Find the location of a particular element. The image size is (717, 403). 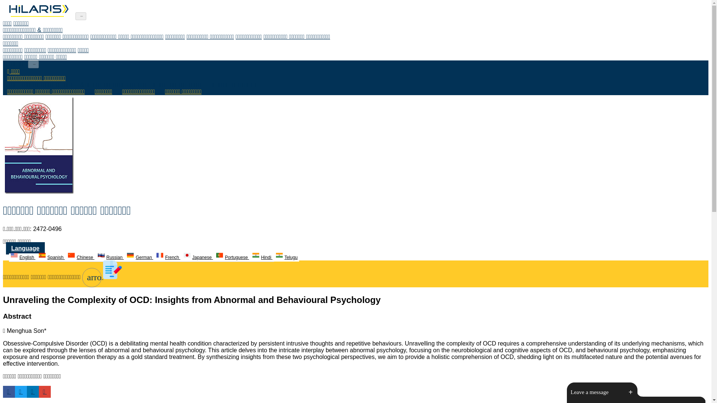

Subscription is located at coordinates (83, 50).